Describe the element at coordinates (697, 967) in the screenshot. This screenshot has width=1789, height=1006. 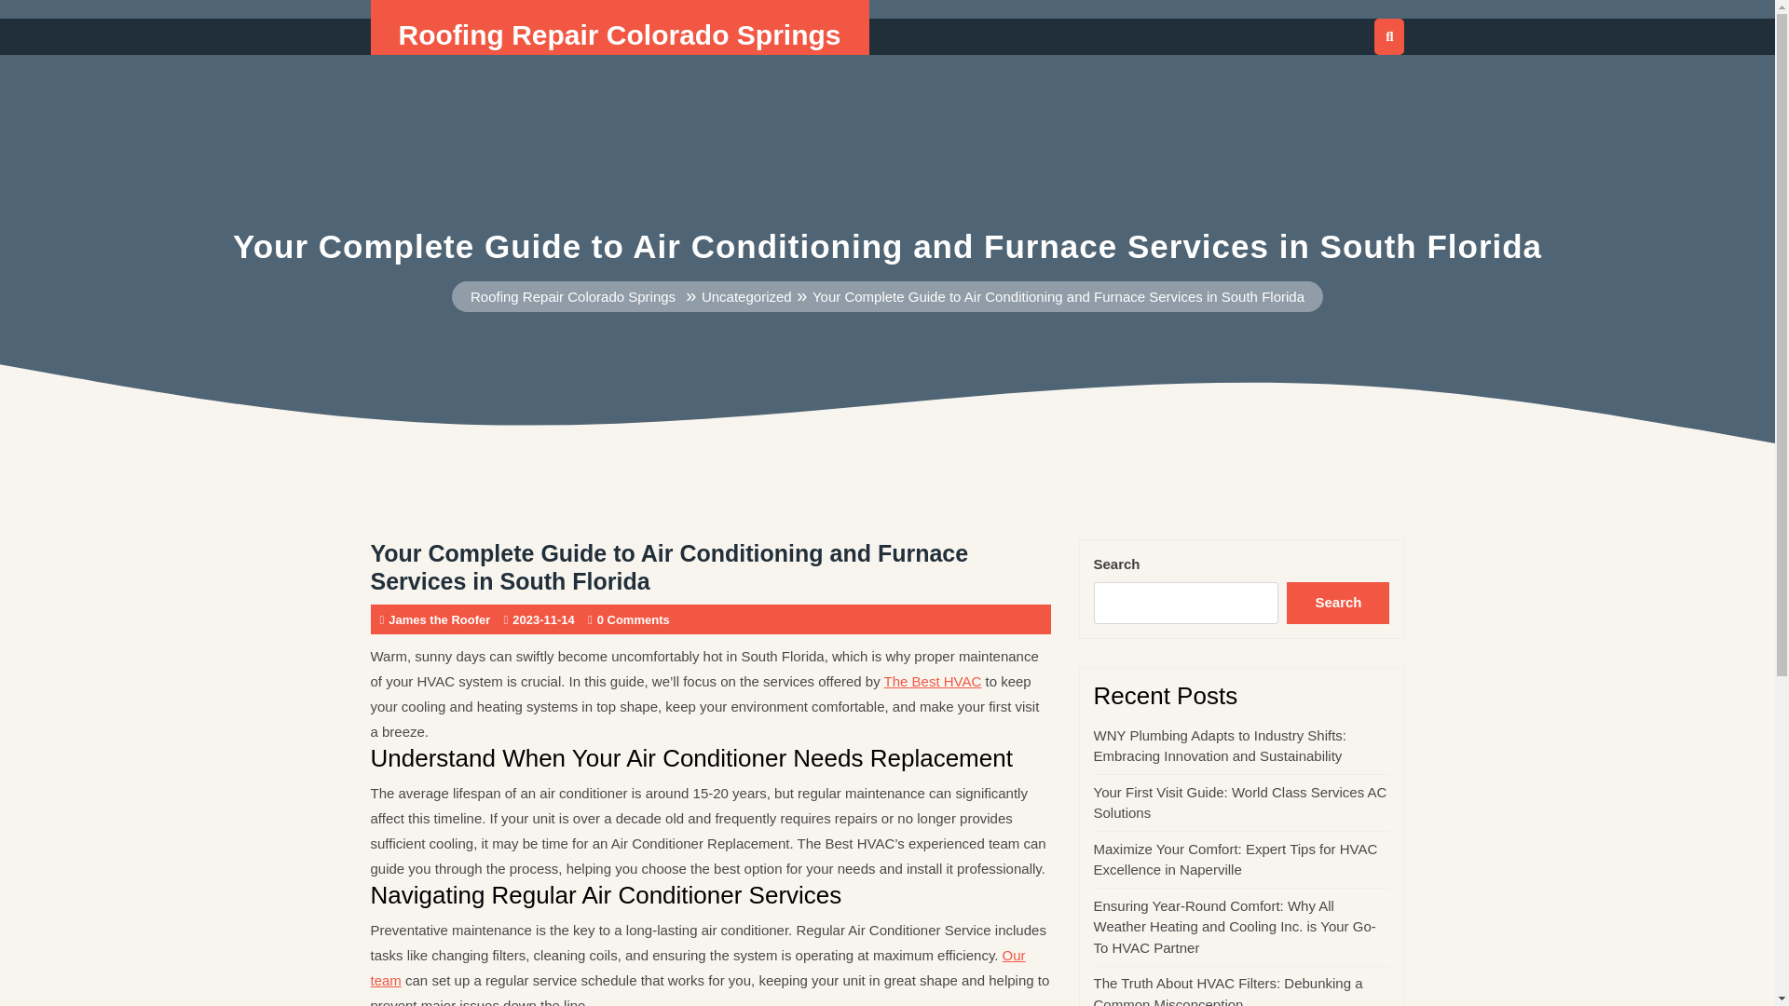
I see `Our team` at that location.